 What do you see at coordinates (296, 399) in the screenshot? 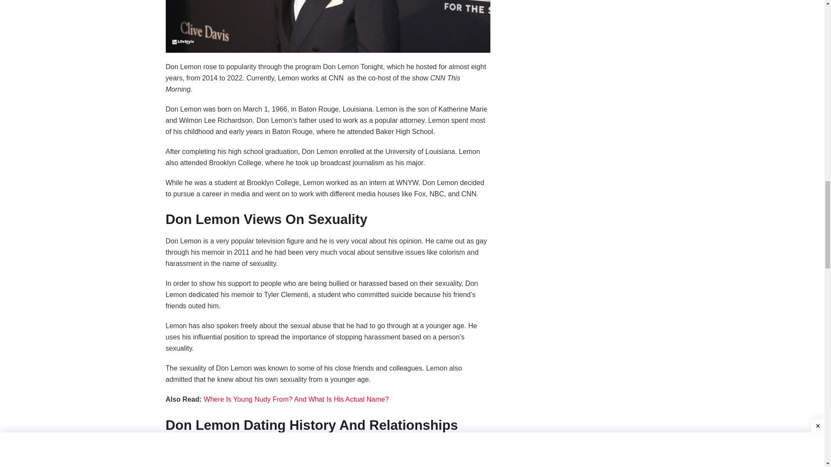
I see `Where Is Young Nudy From? And What Is His Actual Name?` at bounding box center [296, 399].